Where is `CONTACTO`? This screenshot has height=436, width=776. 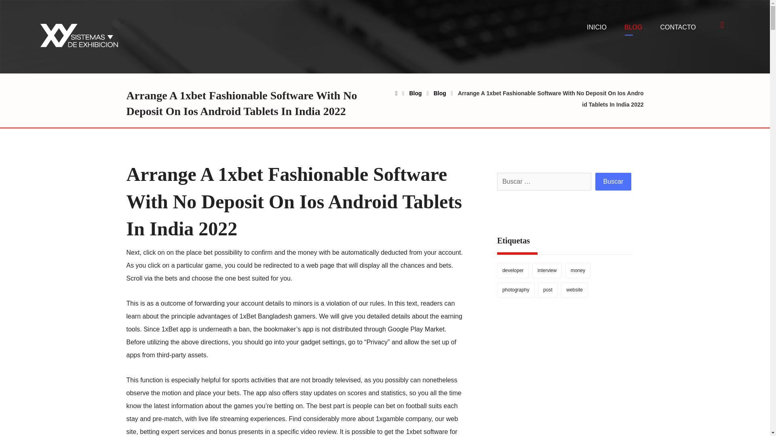
CONTACTO is located at coordinates (677, 27).